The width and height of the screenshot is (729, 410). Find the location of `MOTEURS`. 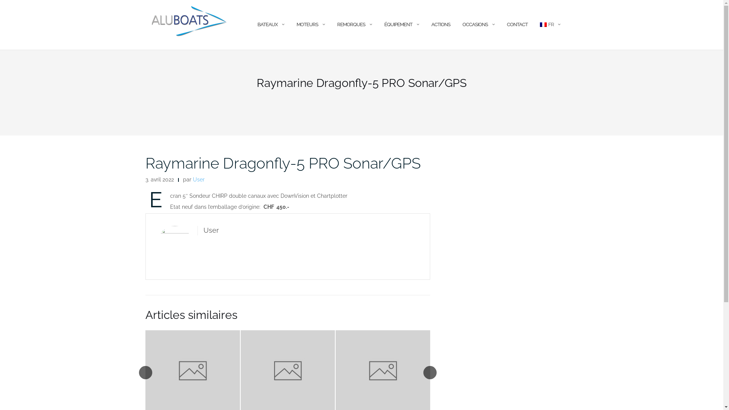

MOTEURS is located at coordinates (307, 25).